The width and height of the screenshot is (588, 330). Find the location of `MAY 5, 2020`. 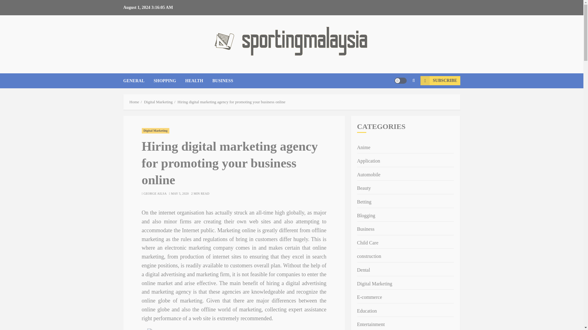

MAY 5, 2020 is located at coordinates (180, 194).